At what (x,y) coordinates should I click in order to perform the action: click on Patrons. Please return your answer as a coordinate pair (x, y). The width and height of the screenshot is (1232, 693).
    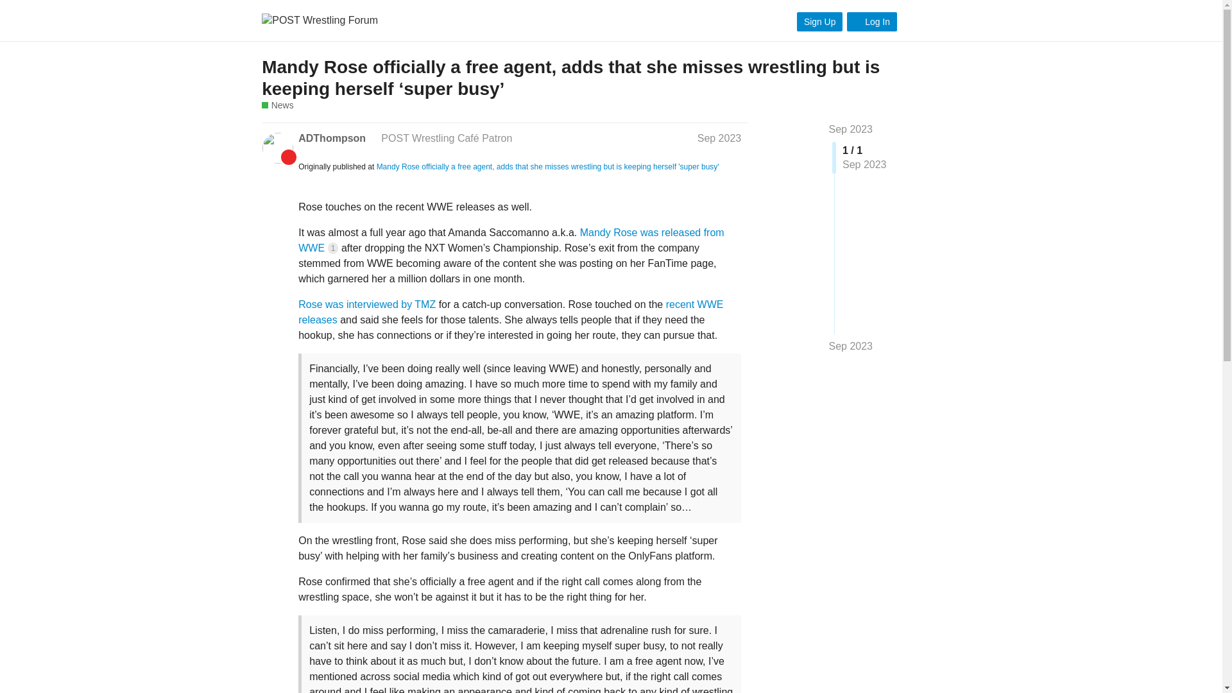
    Looking at the image, I should click on (289, 157).